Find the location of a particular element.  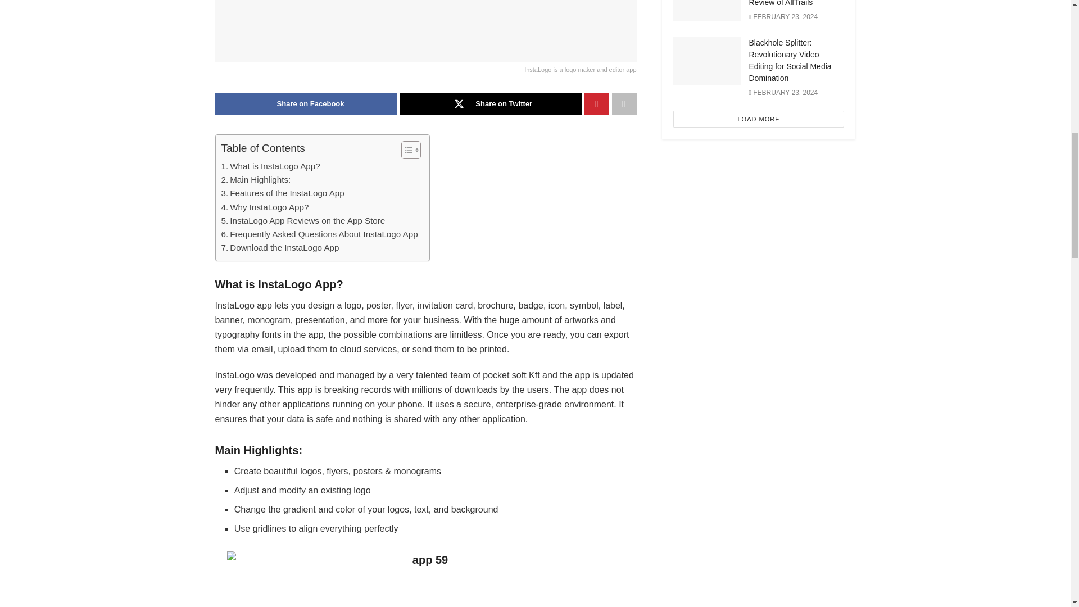

Download the InstaLogo App is located at coordinates (280, 247).